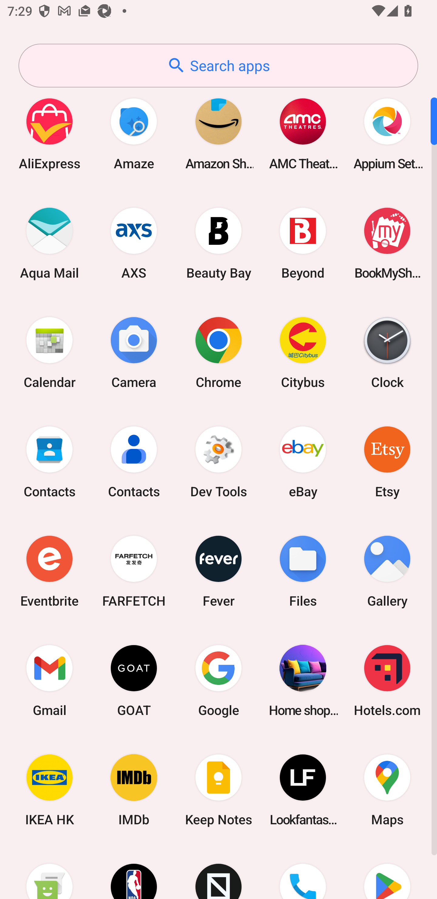 The width and height of the screenshot is (437, 899). Describe the element at coordinates (218, 66) in the screenshot. I see `  Search apps` at that location.